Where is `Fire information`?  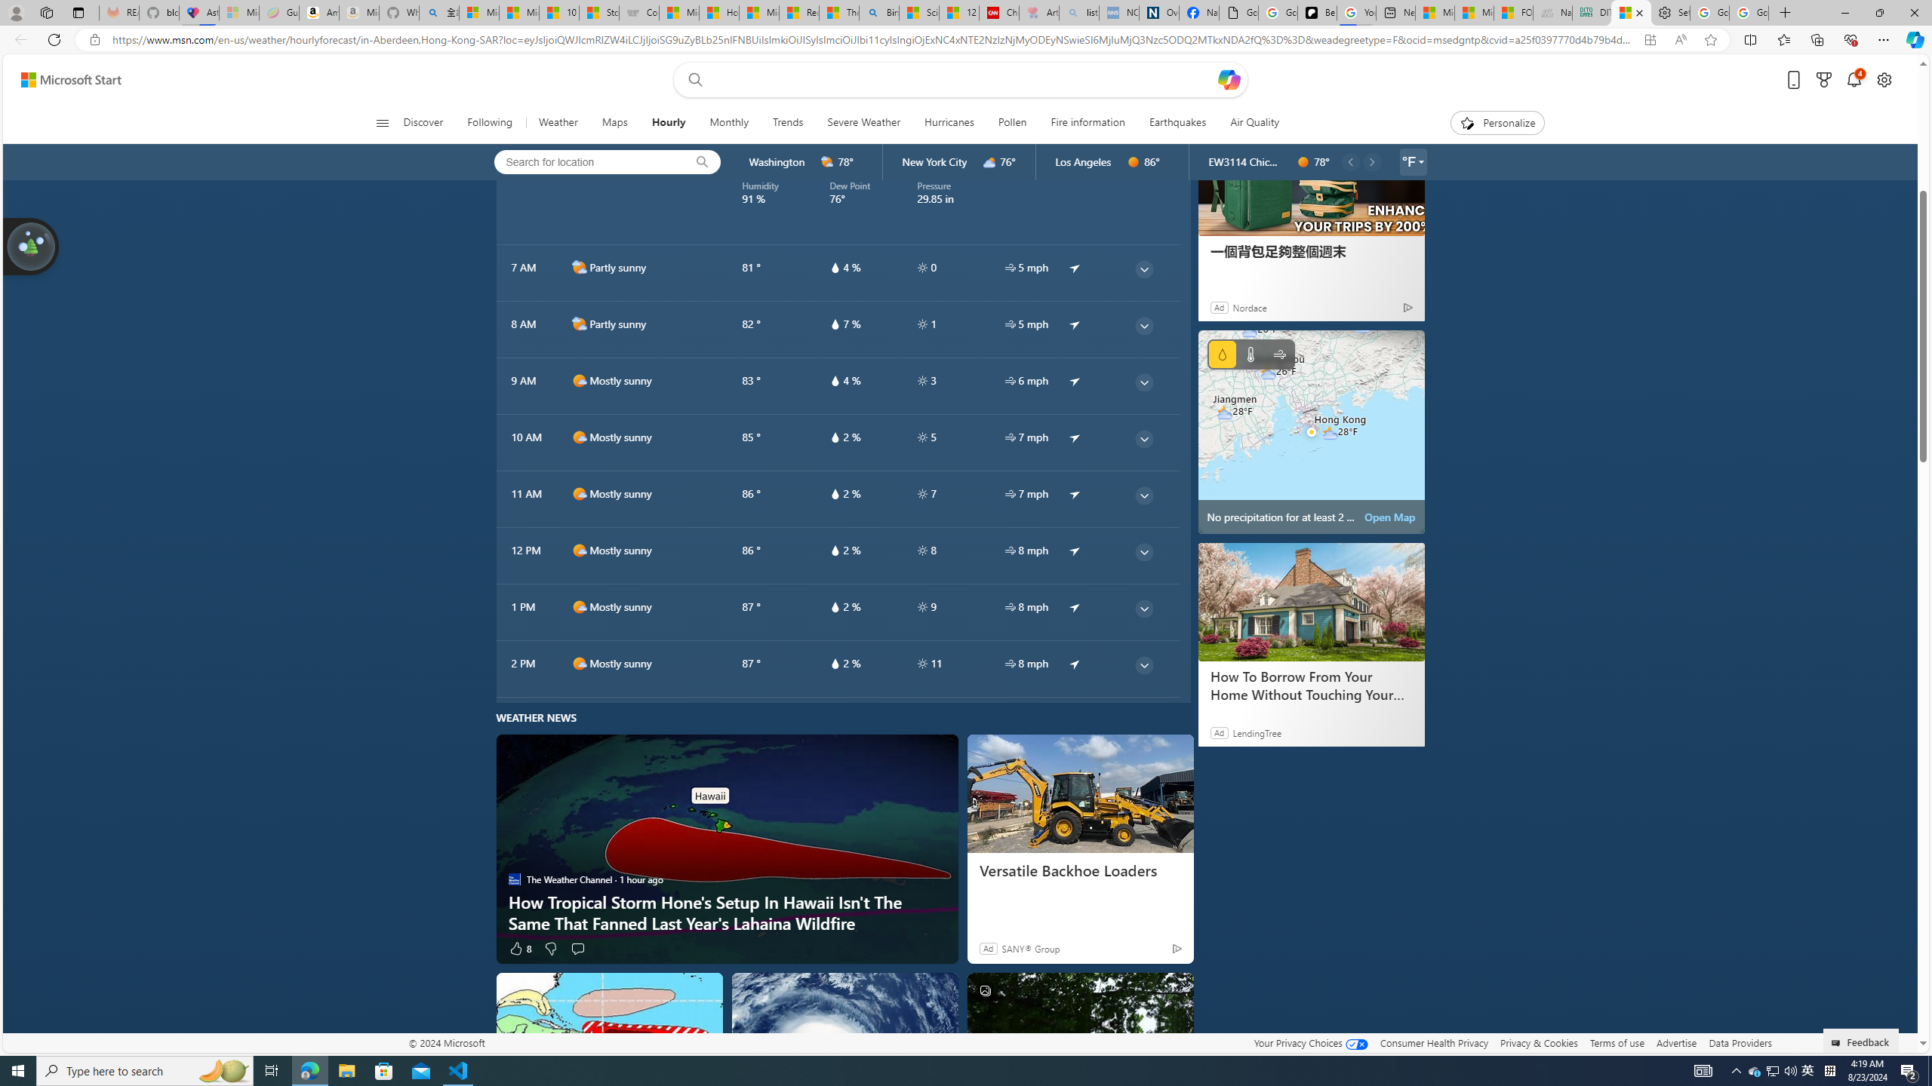
Fire information is located at coordinates (1088, 123).